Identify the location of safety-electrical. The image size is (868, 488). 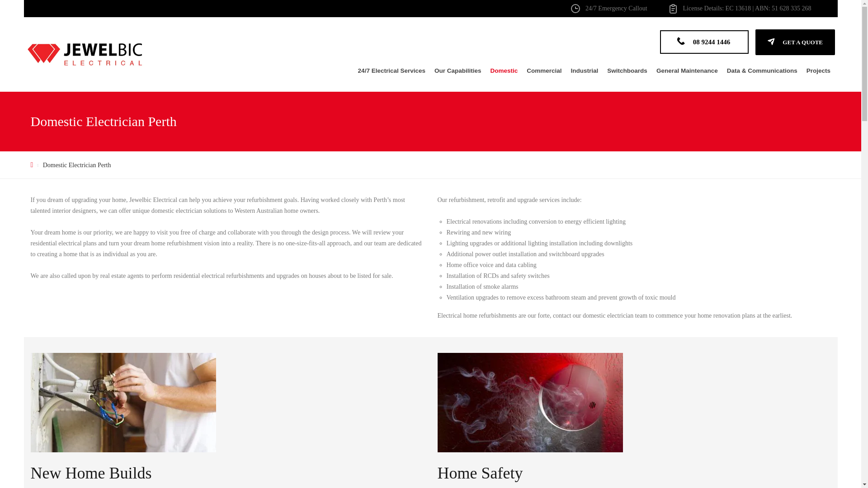
(530, 402).